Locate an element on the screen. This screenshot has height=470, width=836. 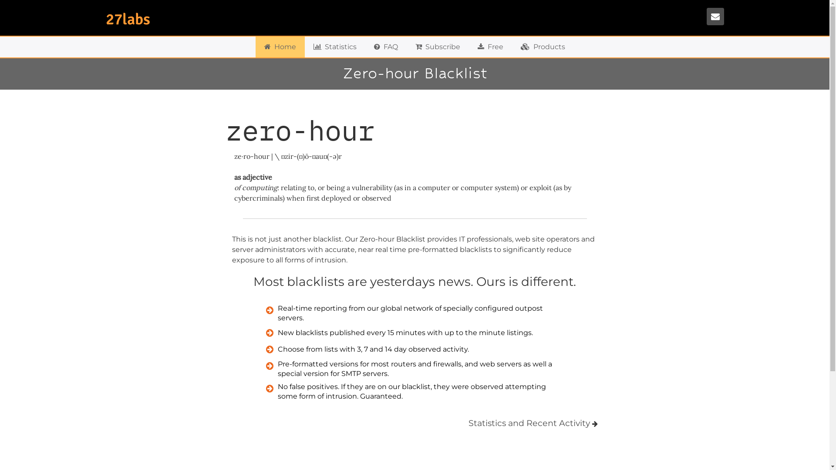
Choose from lists with 3, 7 and 14 day observed activity. is located at coordinates (415, 349).